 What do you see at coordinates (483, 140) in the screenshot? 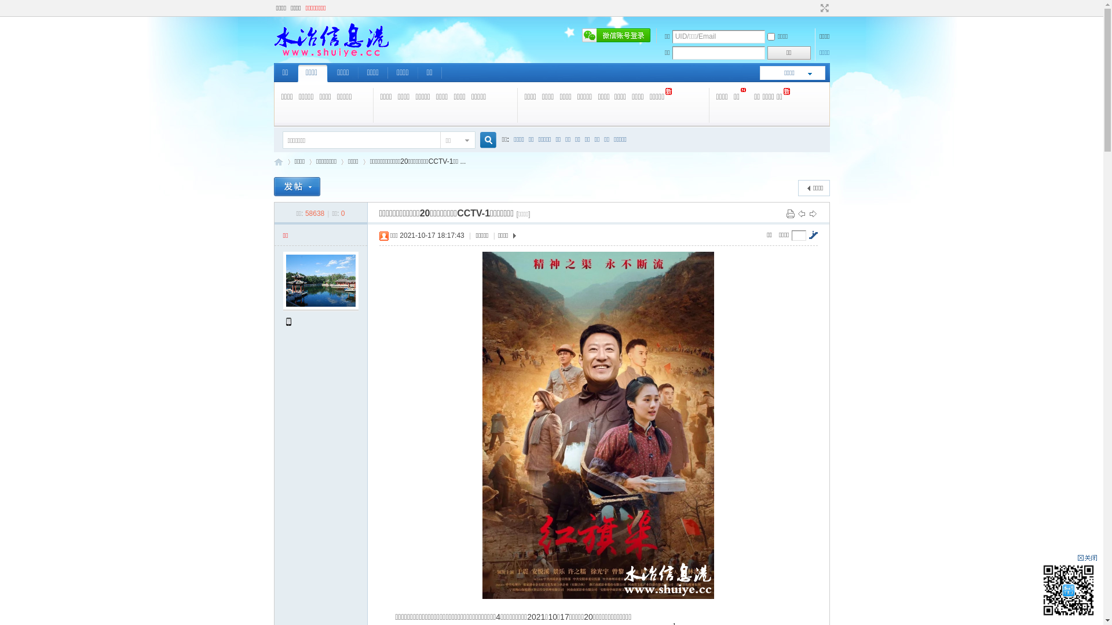
I see `true` at bounding box center [483, 140].